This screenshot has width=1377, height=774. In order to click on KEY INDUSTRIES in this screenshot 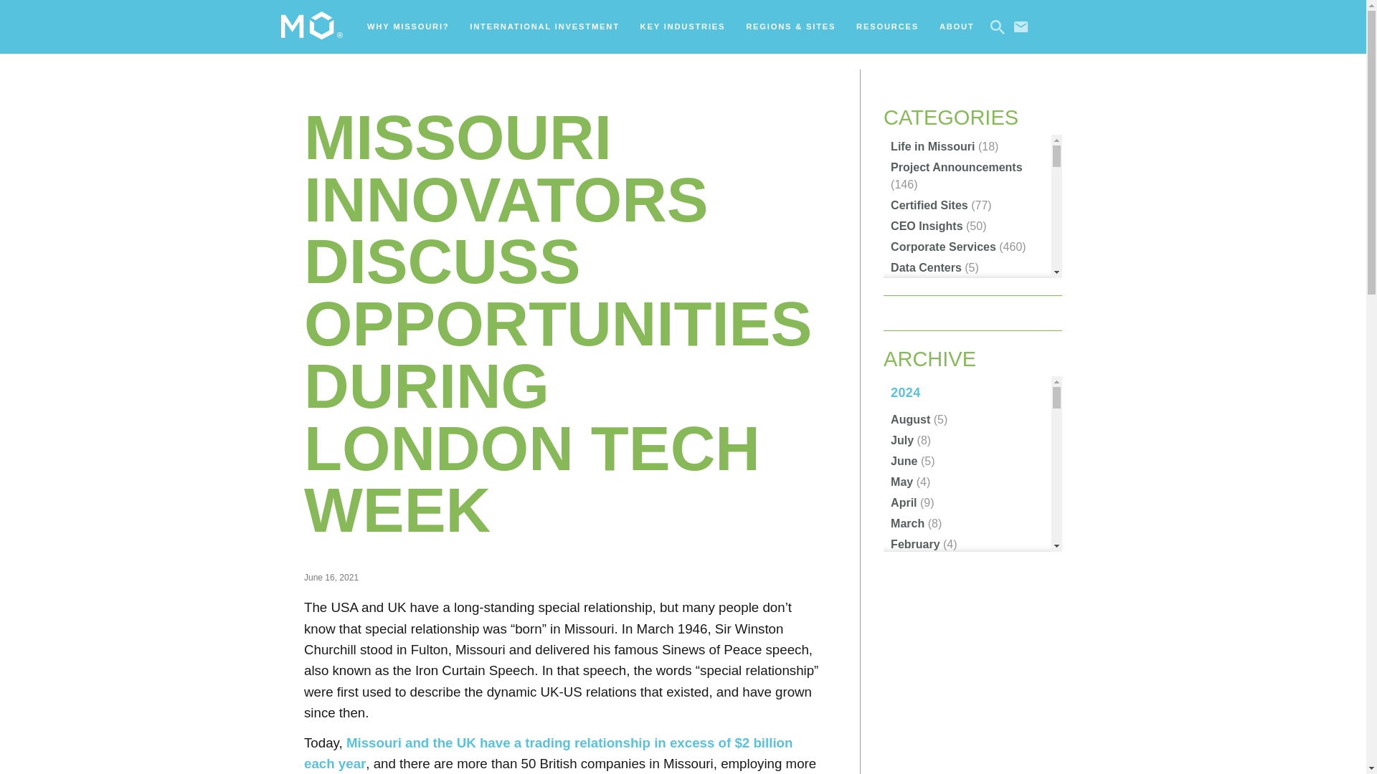, I will do `click(683, 27)`.